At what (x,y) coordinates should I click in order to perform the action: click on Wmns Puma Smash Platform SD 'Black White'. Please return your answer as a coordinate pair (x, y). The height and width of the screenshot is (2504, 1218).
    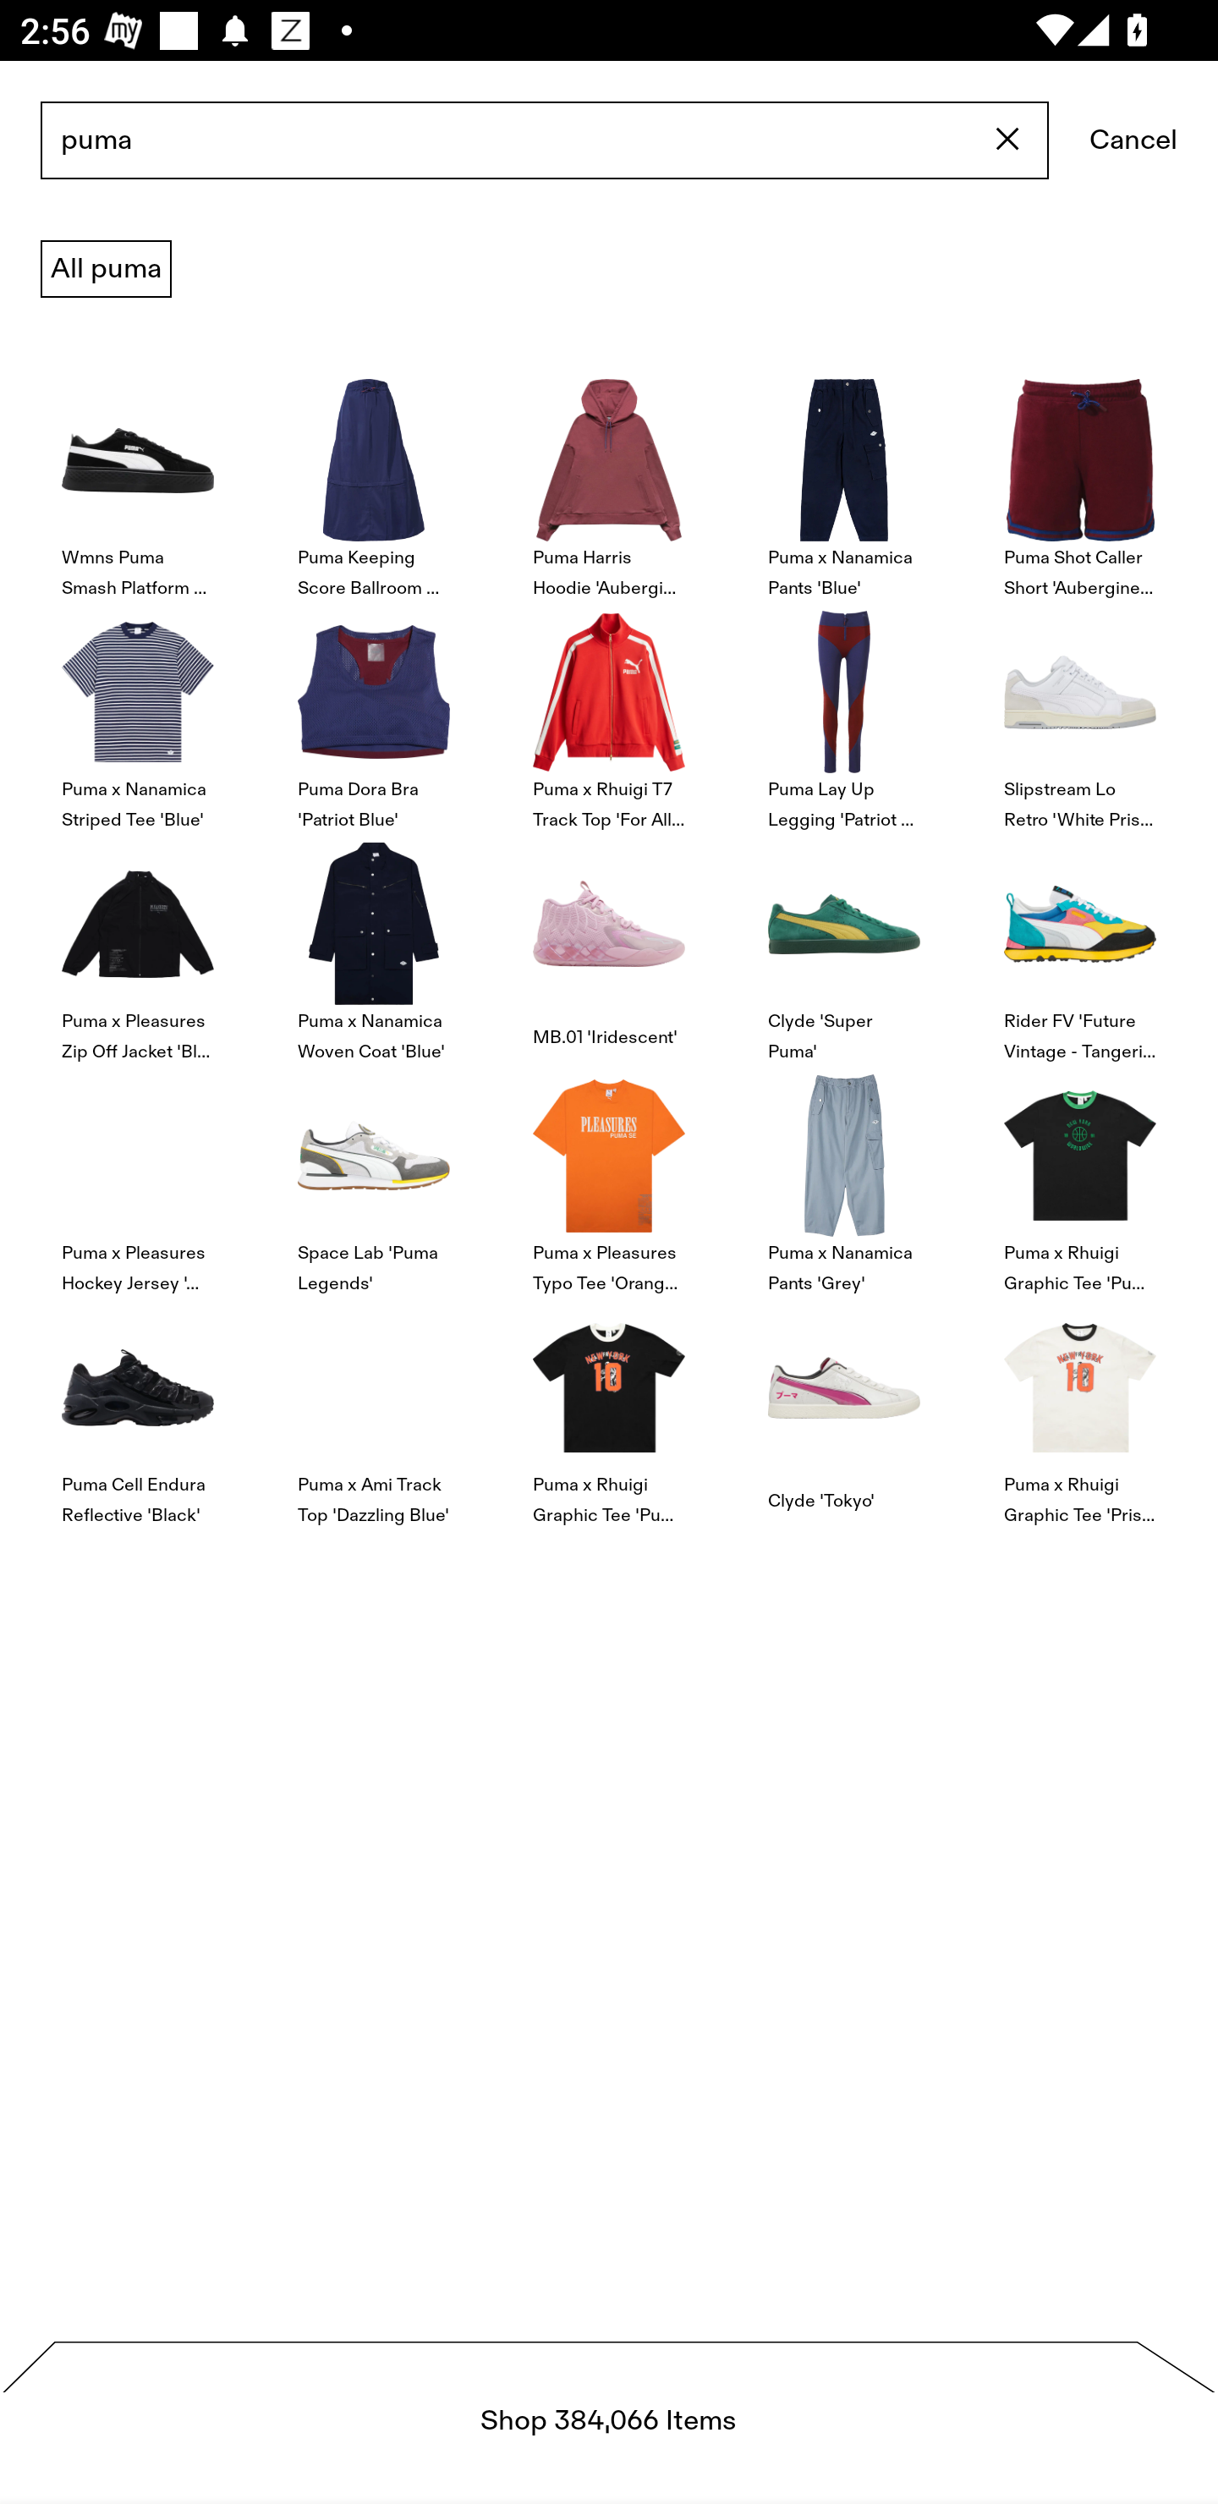
    Looking at the image, I should click on (138, 484).